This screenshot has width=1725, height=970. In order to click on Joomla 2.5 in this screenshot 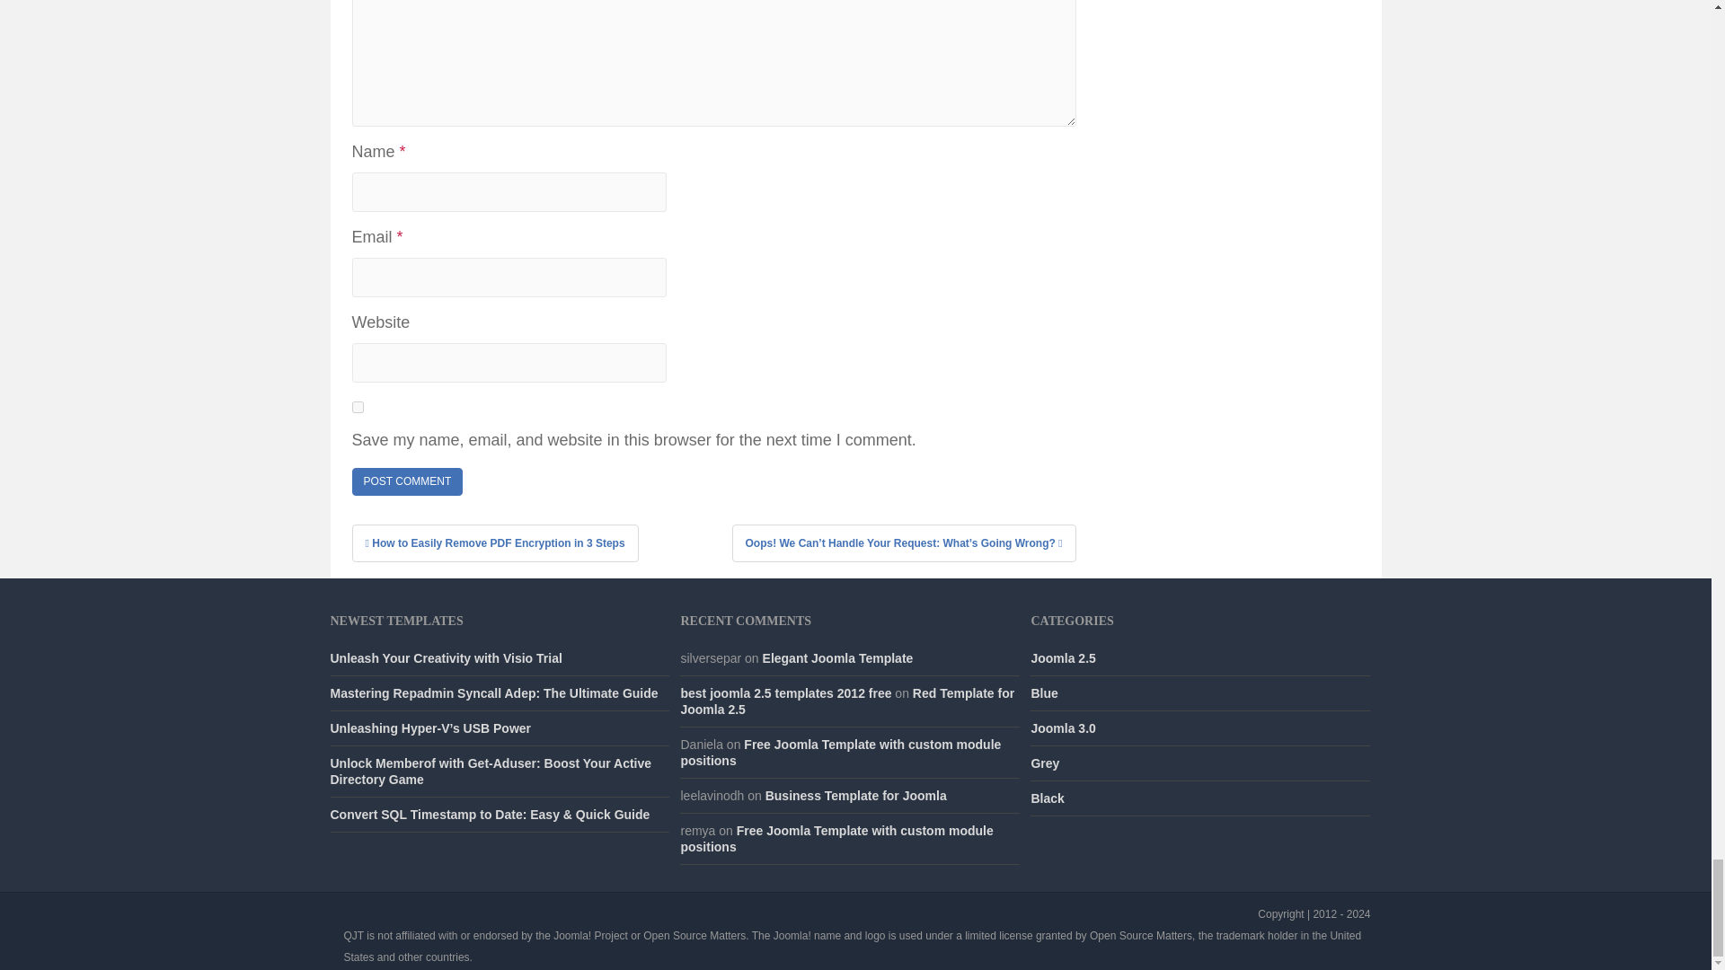, I will do `click(1062, 657)`.